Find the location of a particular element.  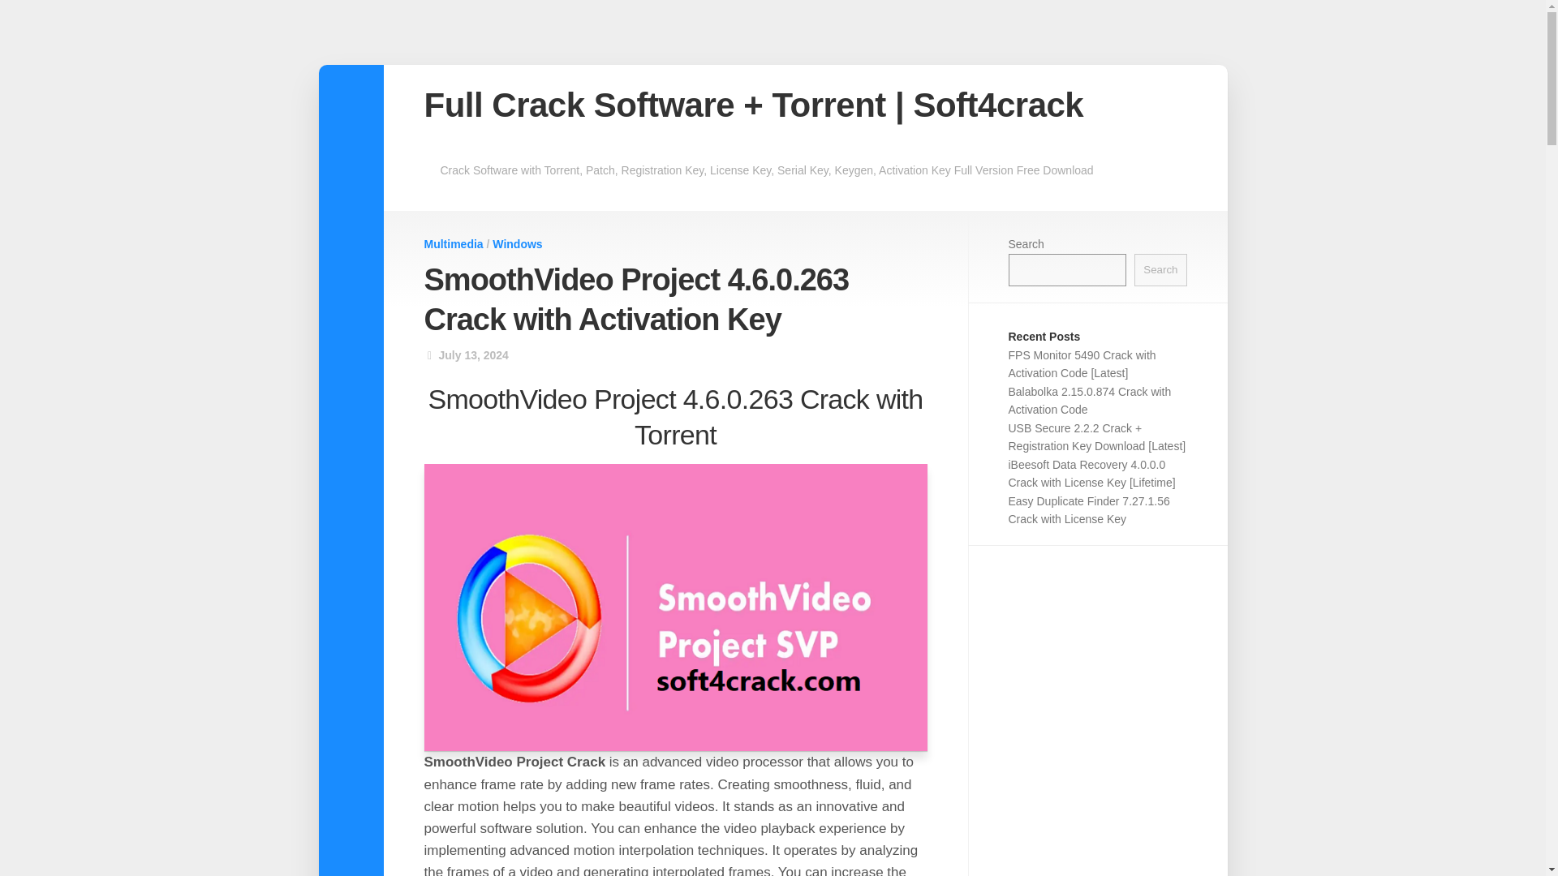

Multimedia is located at coordinates (453, 243).